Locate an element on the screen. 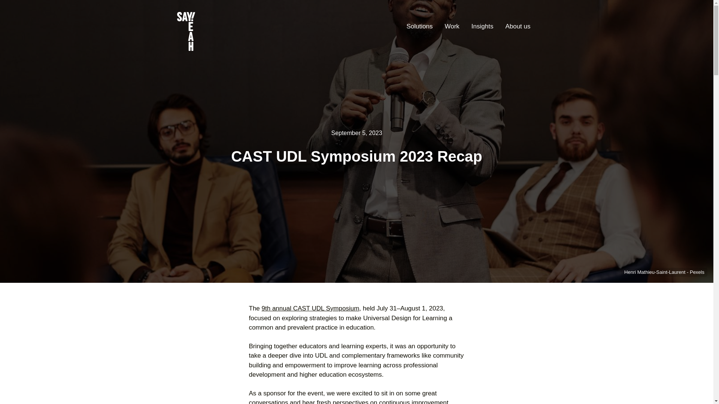  Henri Mathieu-Saint-Laurent is located at coordinates (655, 272).